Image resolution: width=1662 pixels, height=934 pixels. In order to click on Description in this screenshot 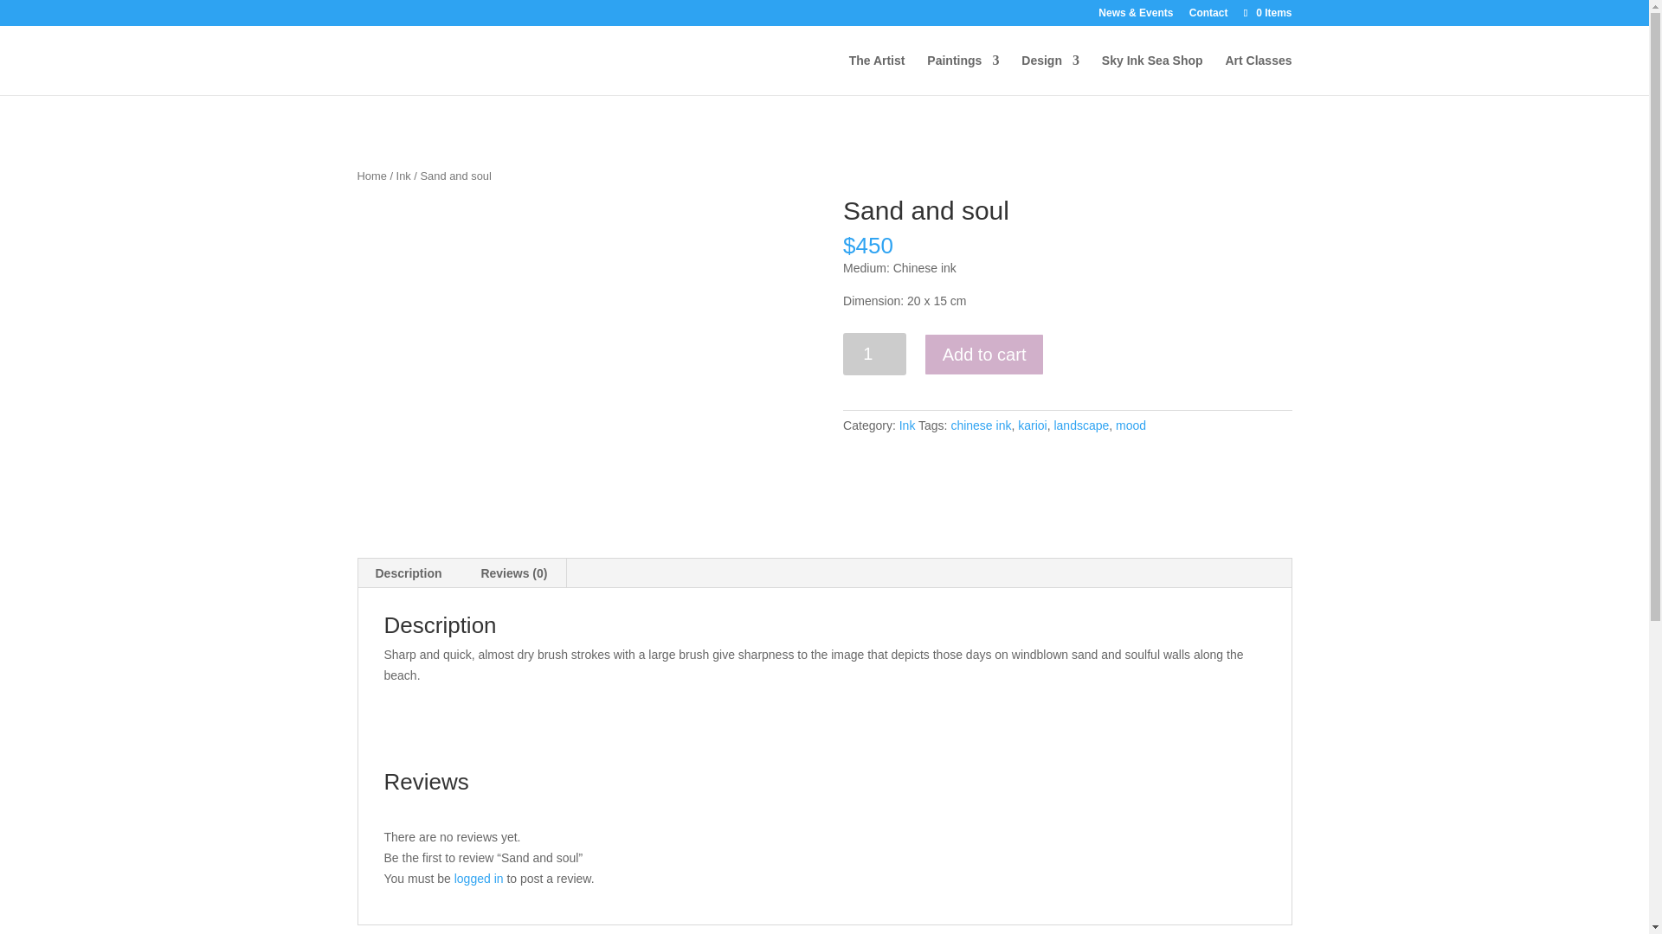, I will do `click(409, 573)`.